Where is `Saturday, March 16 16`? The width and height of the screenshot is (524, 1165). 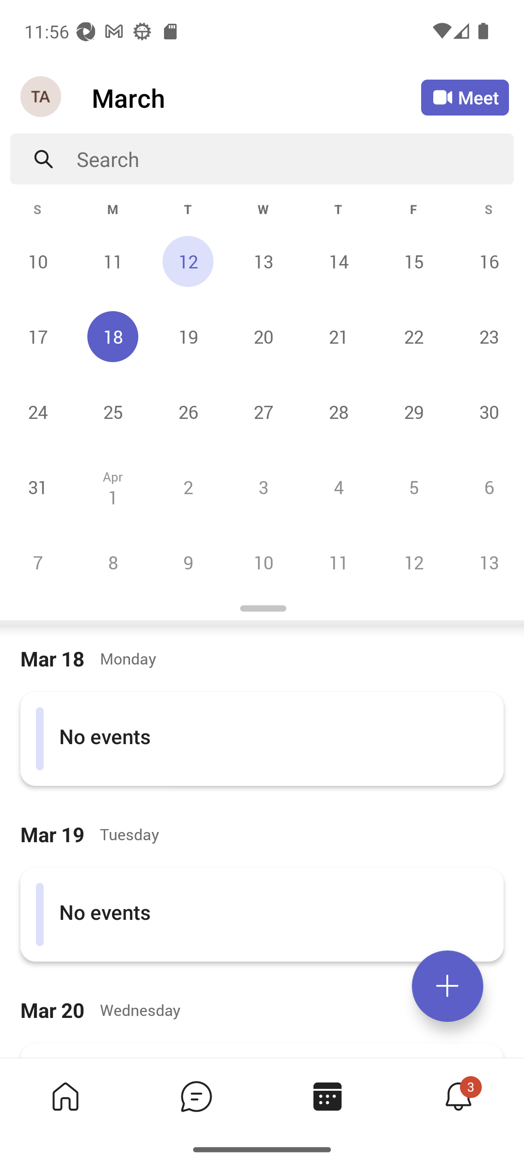 Saturday, March 16 16 is located at coordinates (487, 261).